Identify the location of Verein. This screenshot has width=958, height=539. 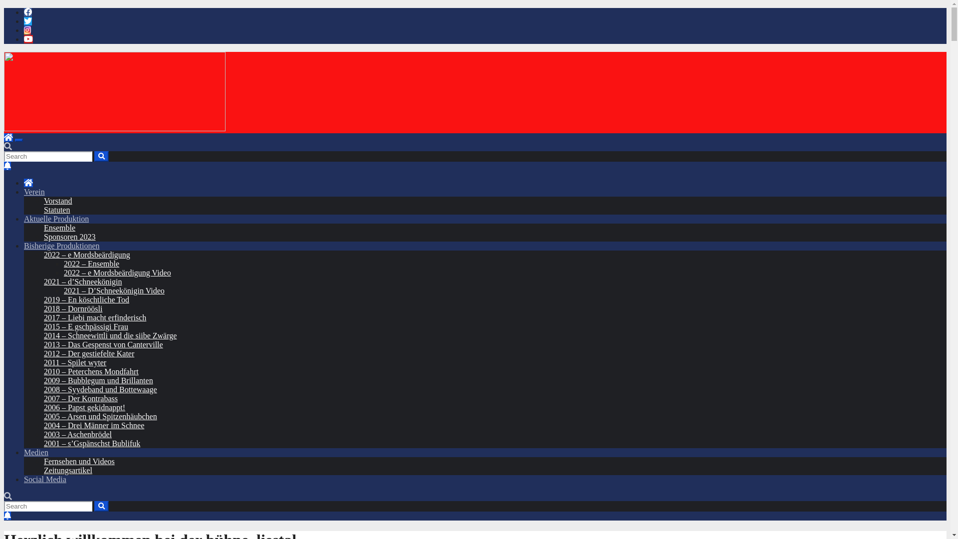
(34, 192).